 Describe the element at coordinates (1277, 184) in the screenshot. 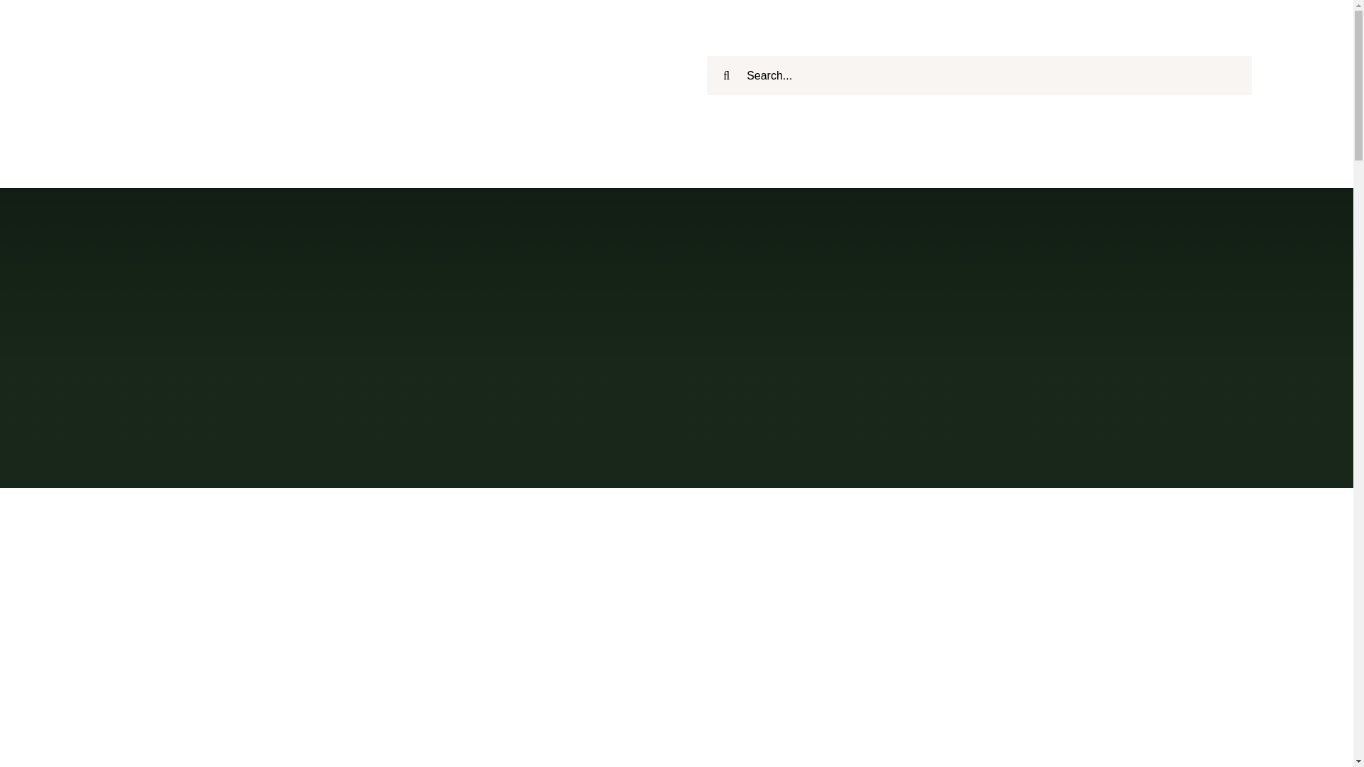

I see `Log In` at that location.